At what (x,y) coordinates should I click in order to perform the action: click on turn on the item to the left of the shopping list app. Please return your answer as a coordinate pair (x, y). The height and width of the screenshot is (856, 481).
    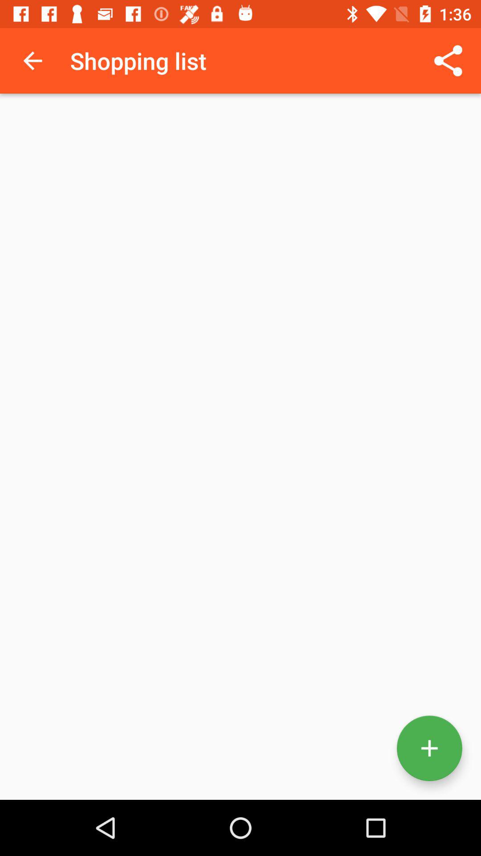
    Looking at the image, I should click on (33, 61).